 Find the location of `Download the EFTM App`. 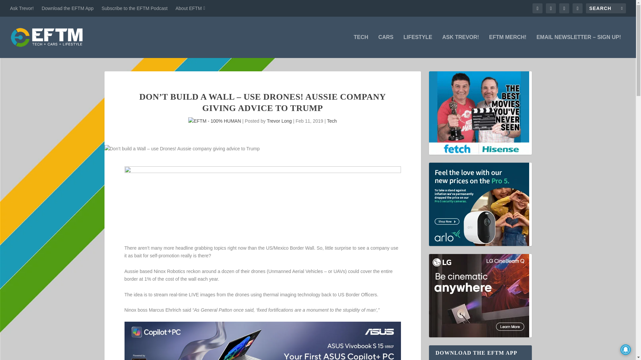

Download the EFTM App is located at coordinates (67, 8).